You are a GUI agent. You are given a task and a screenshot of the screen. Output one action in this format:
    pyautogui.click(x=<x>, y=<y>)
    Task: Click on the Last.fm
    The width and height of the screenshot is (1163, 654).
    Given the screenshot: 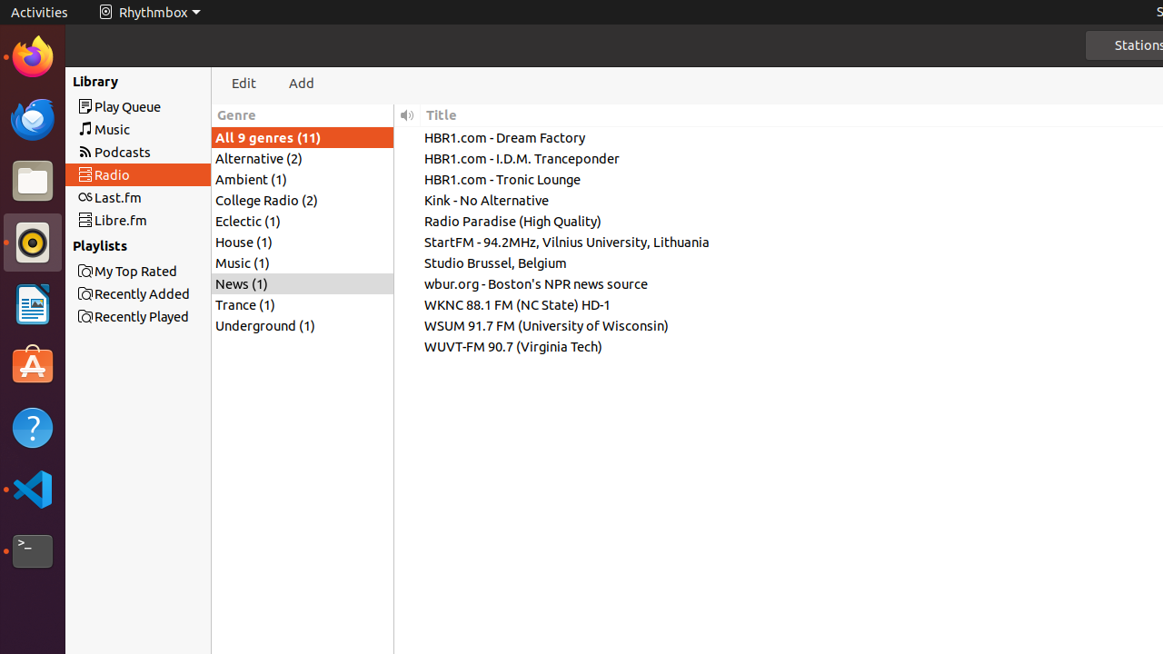 What is the action you would take?
    pyautogui.click(x=171, y=198)
    